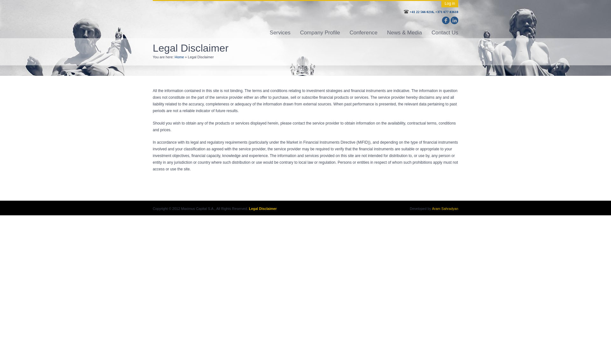 The image size is (611, 344). Describe the element at coordinates (263, 208) in the screenshot. I see `Legal Disclaimer` at that location.